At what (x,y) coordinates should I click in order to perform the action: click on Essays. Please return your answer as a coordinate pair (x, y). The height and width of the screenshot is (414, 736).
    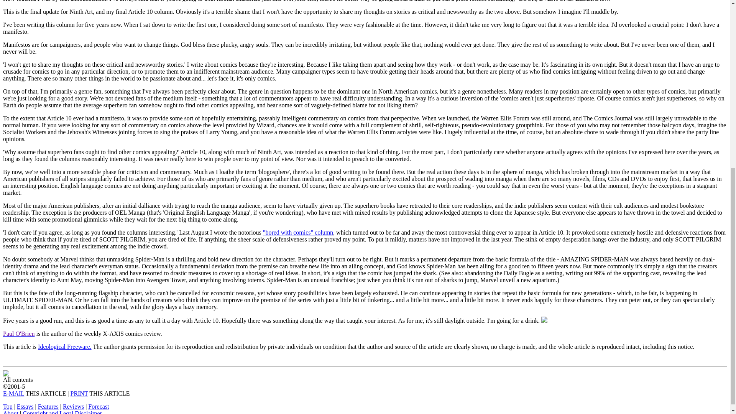
    Looking at the image, I should click on (25, 406).